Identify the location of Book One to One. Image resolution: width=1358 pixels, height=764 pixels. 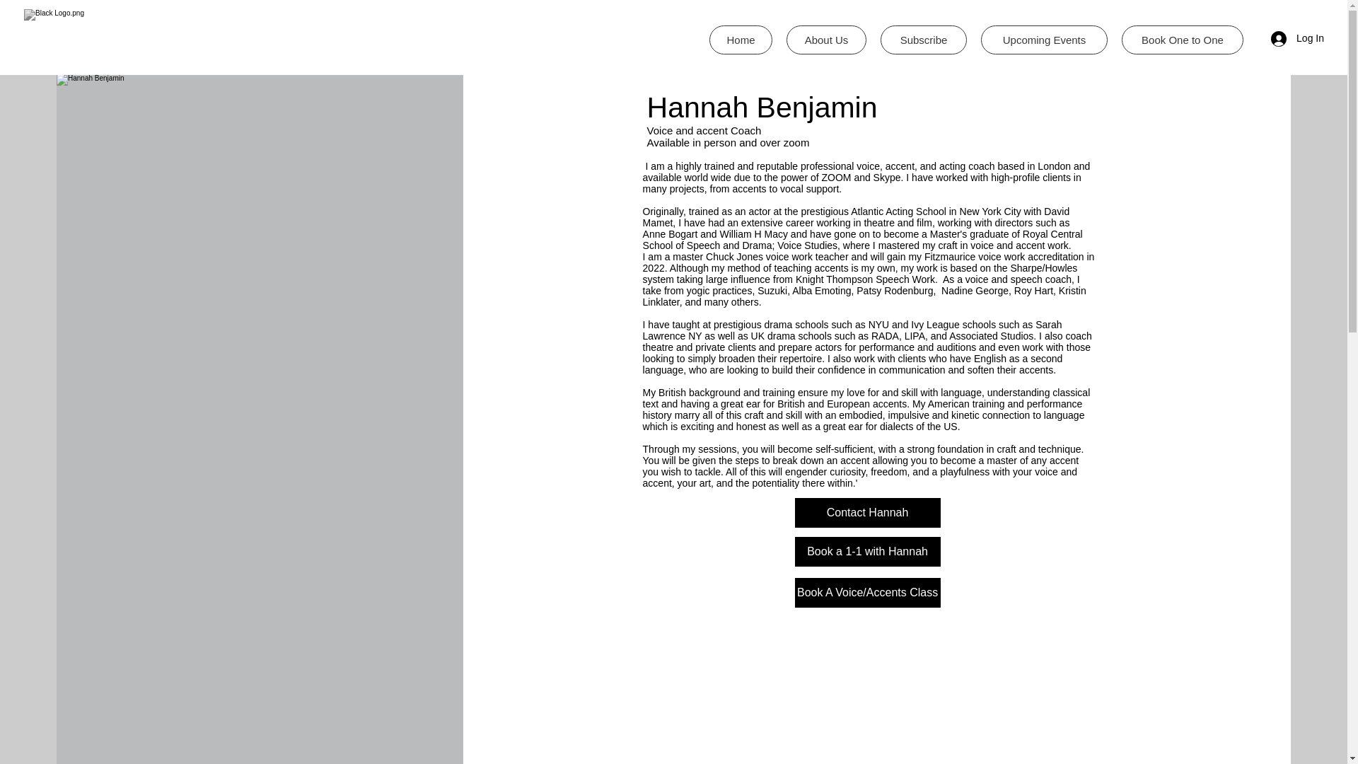
(1183, 40).